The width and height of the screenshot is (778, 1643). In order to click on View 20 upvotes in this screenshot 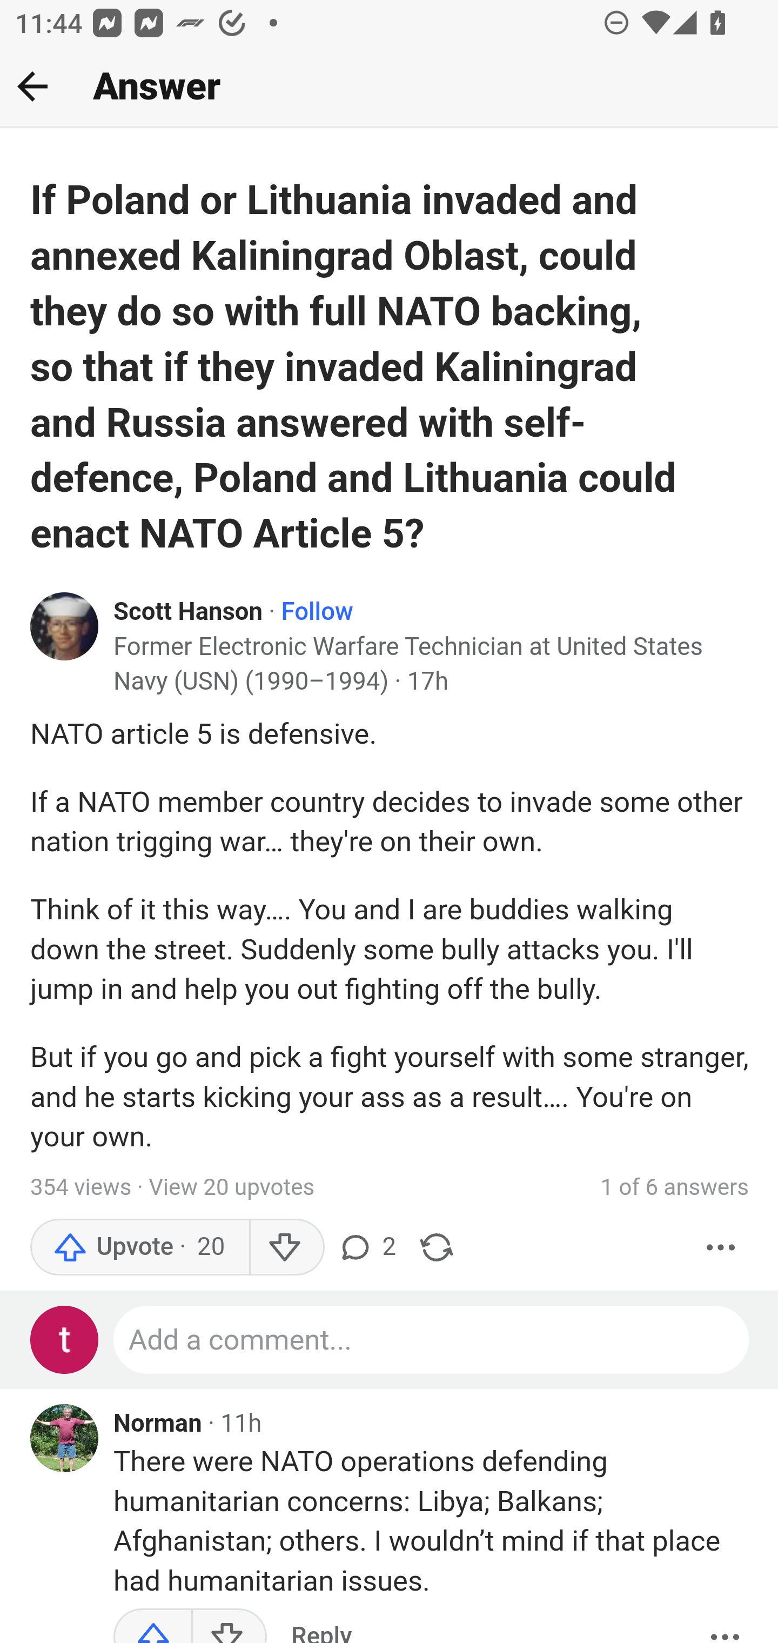, I will do `click(231, 1188)`.